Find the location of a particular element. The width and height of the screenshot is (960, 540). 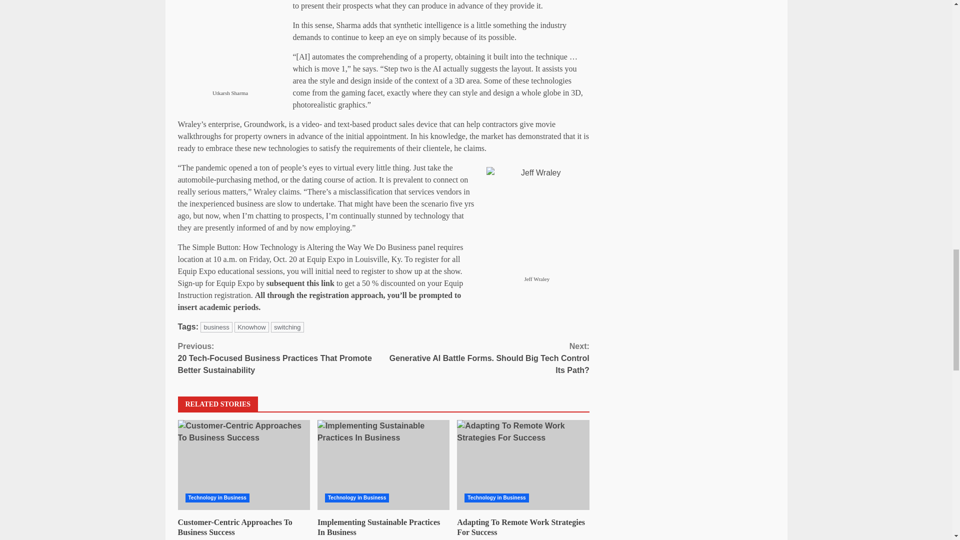

Customer-Centric Approaches To Business Success is located at coordinates (235, 527).